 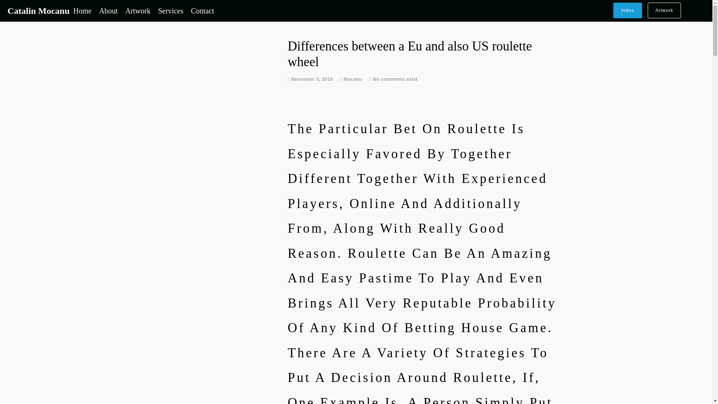 I want to click on About, so click(x=108, y=10).